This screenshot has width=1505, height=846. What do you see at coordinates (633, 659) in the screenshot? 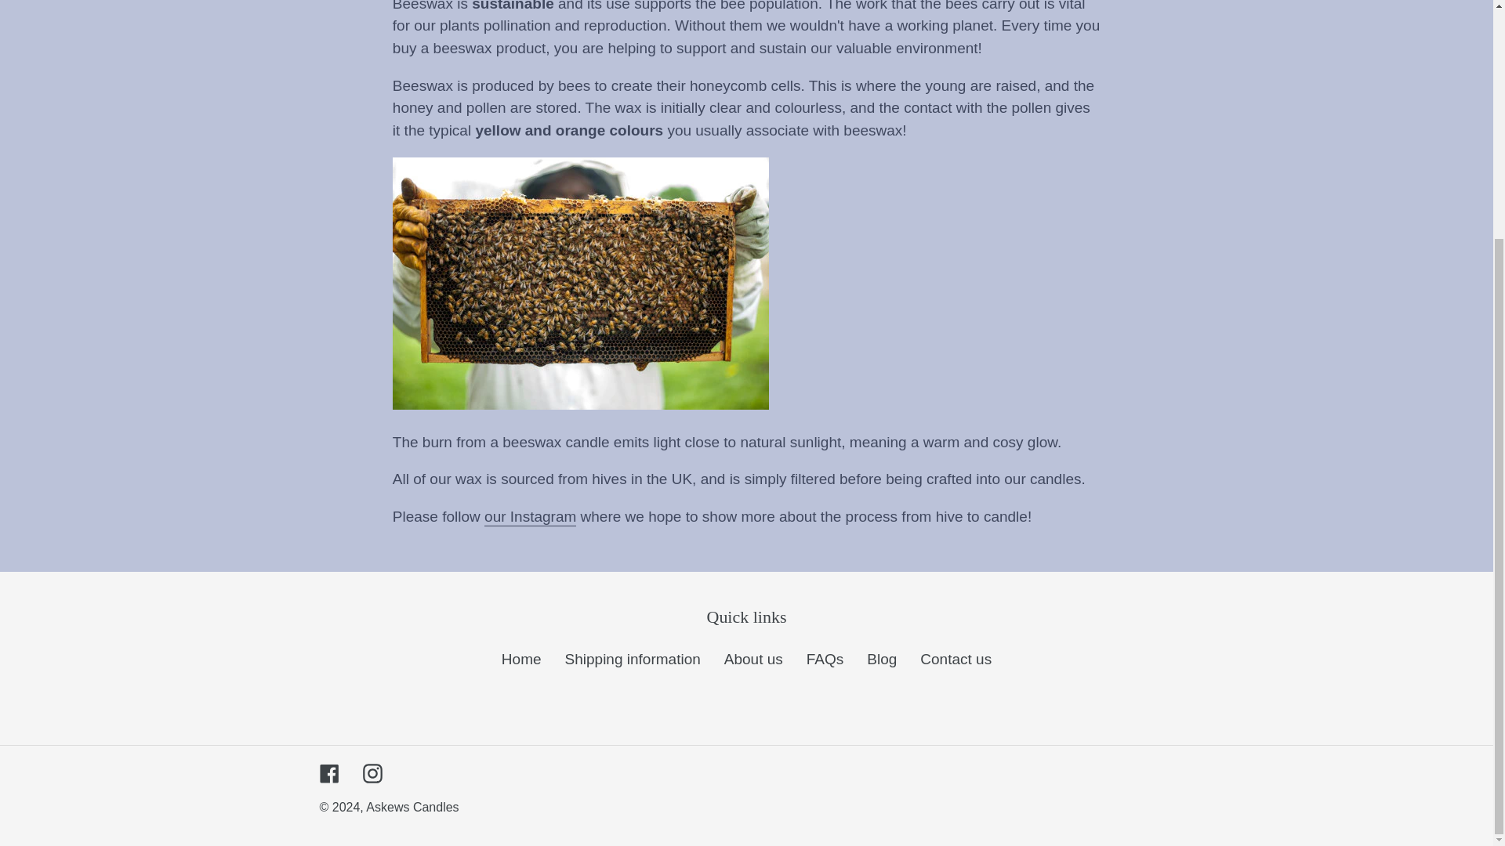
I see `Shipping information` at bounding box center [633, 659].